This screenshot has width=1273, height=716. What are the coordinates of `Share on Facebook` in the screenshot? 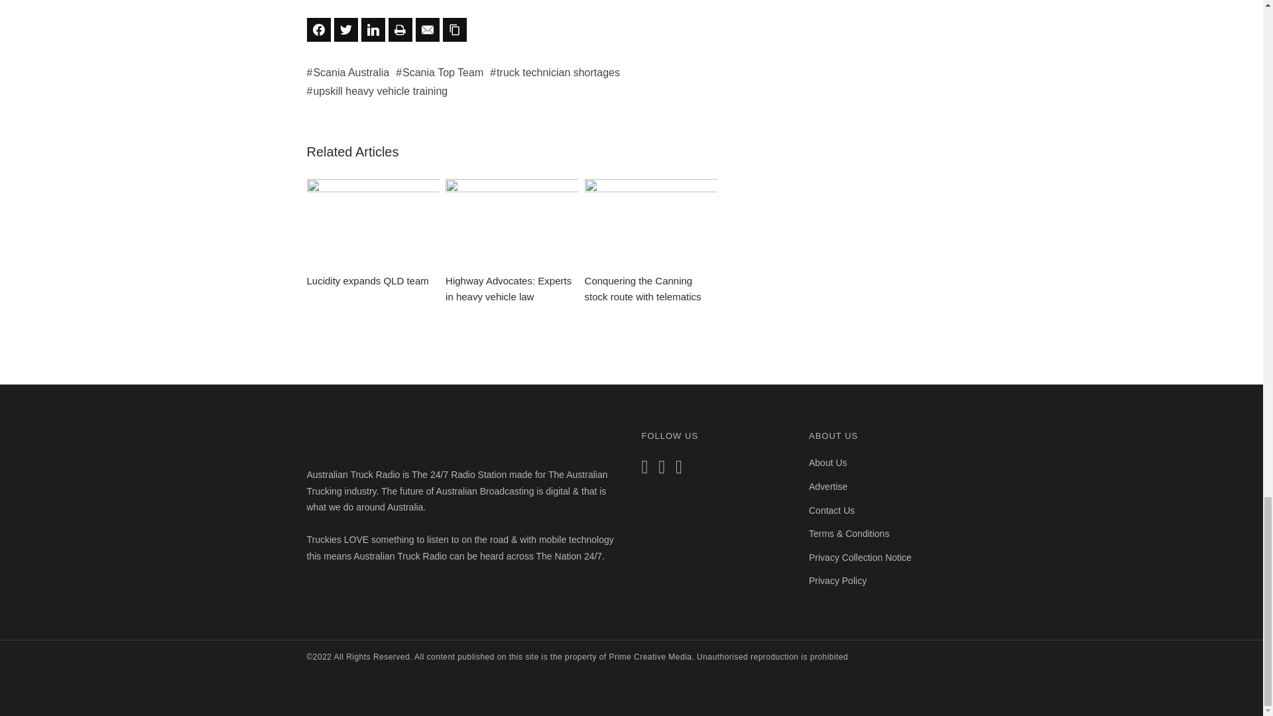 It's located at (318, 29).